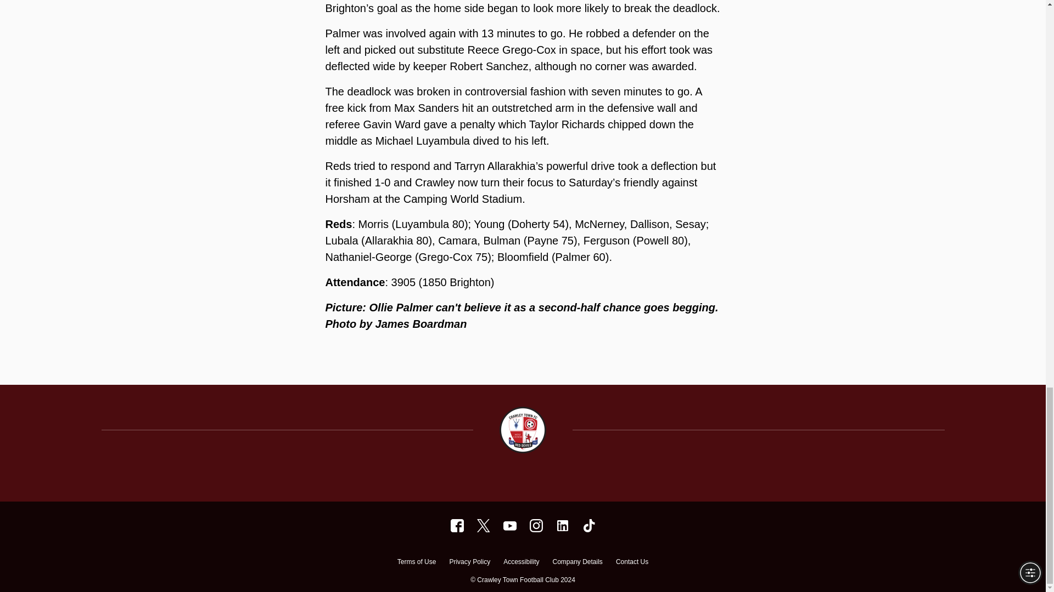 This screenshot has width=1054, height=592. Describe the element at coordinates (577, 563) in the screenshot. I see `Company Details` at that location.